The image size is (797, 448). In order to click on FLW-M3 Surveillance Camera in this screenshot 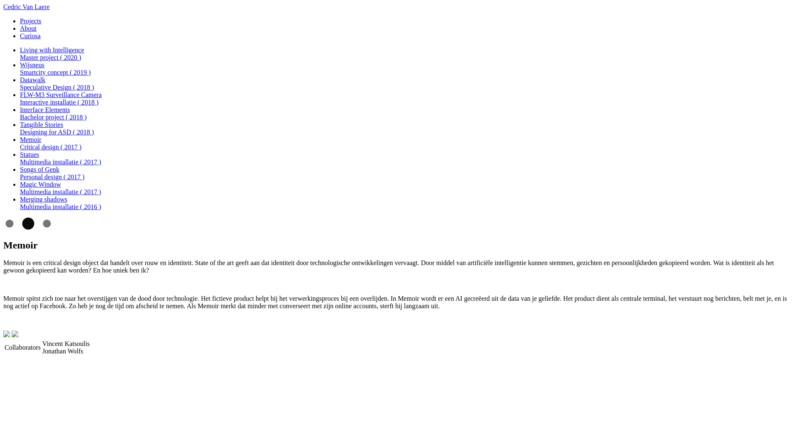, I will do `click(61, 95)`.